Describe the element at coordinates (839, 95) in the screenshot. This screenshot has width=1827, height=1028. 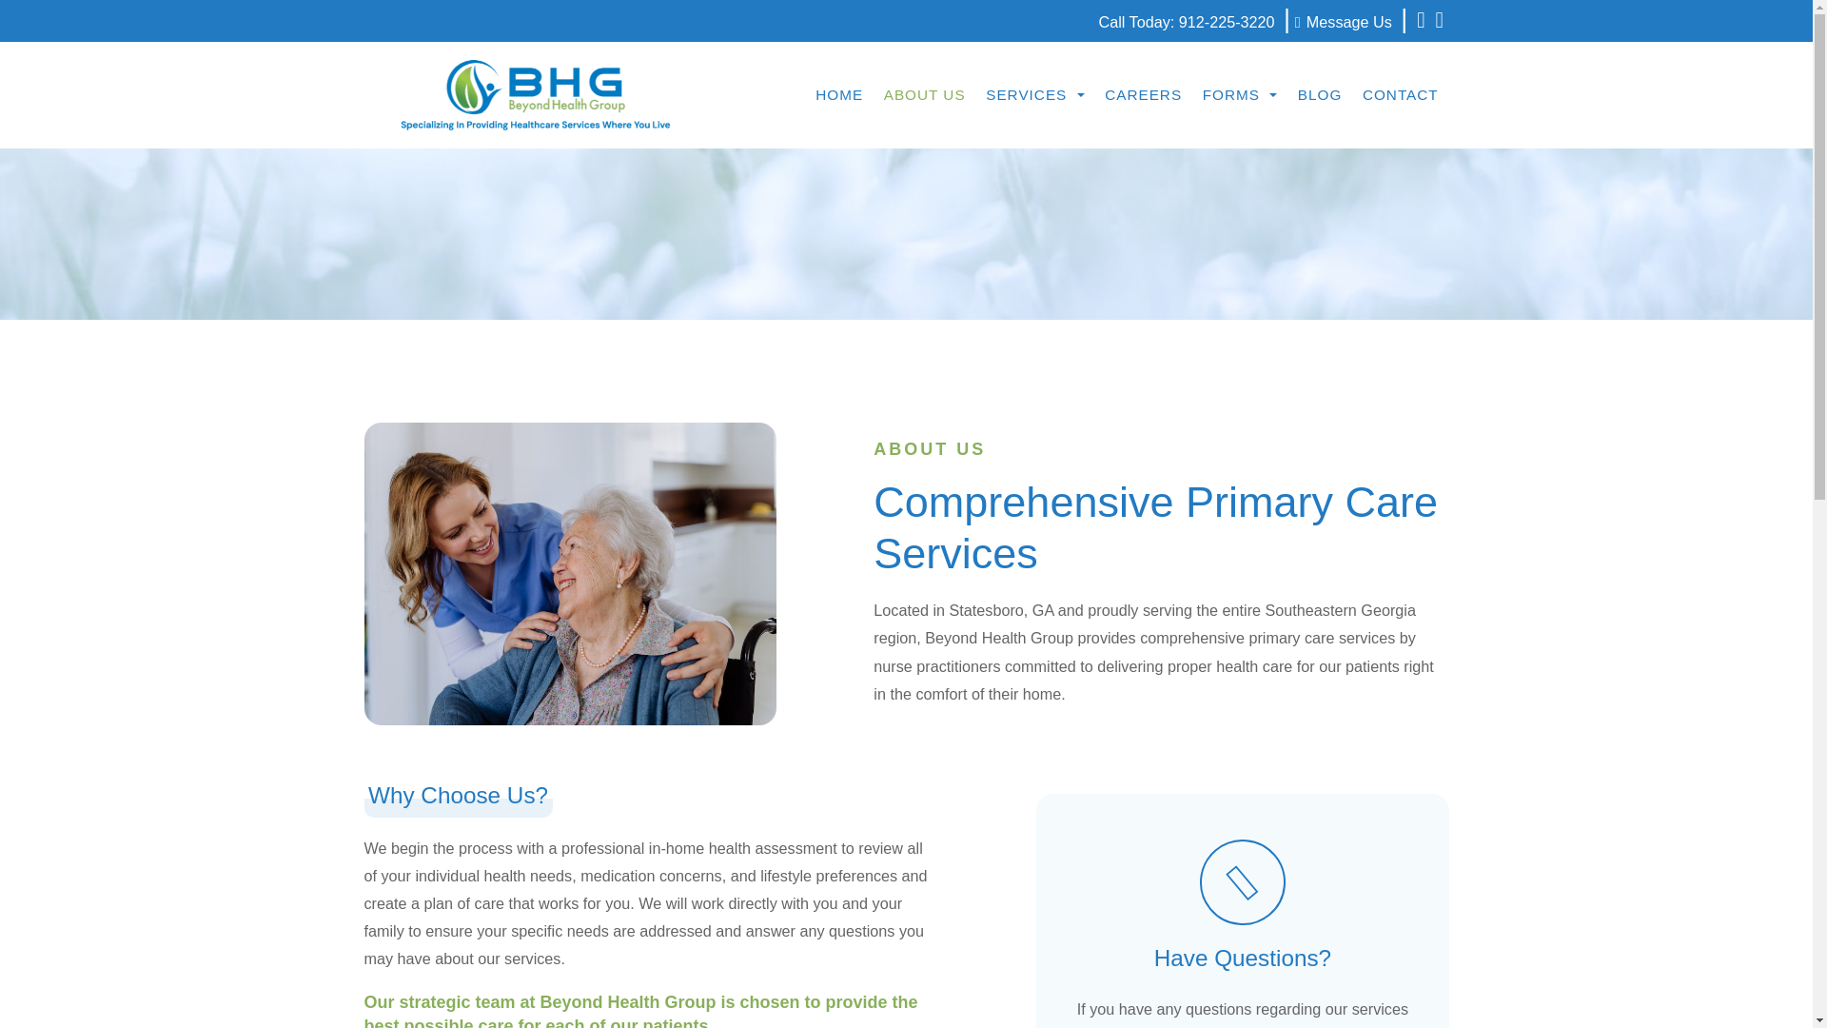
I see `HOME` at that location.